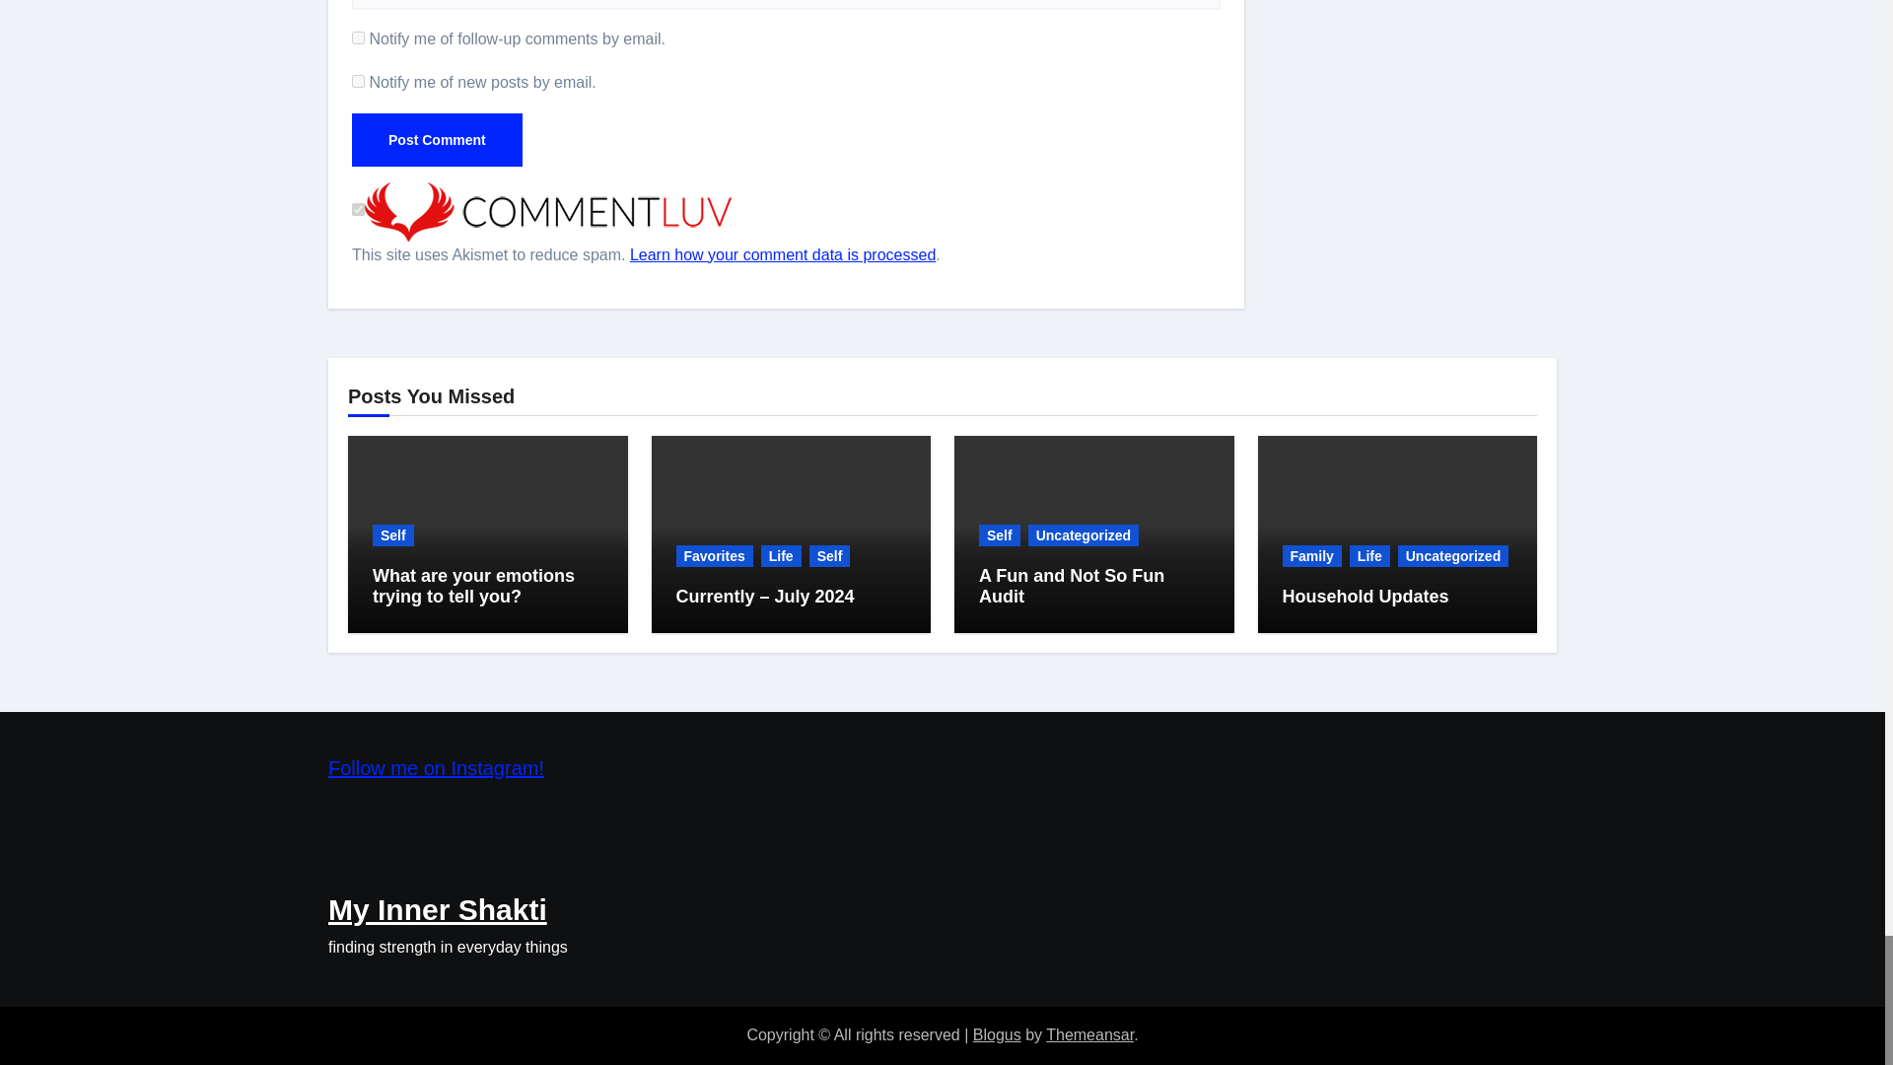 This screenshot has height=1065, width=1893. Describe the element at coordinates (359, 37) in the screenshot. I see `subscribe` at that location.